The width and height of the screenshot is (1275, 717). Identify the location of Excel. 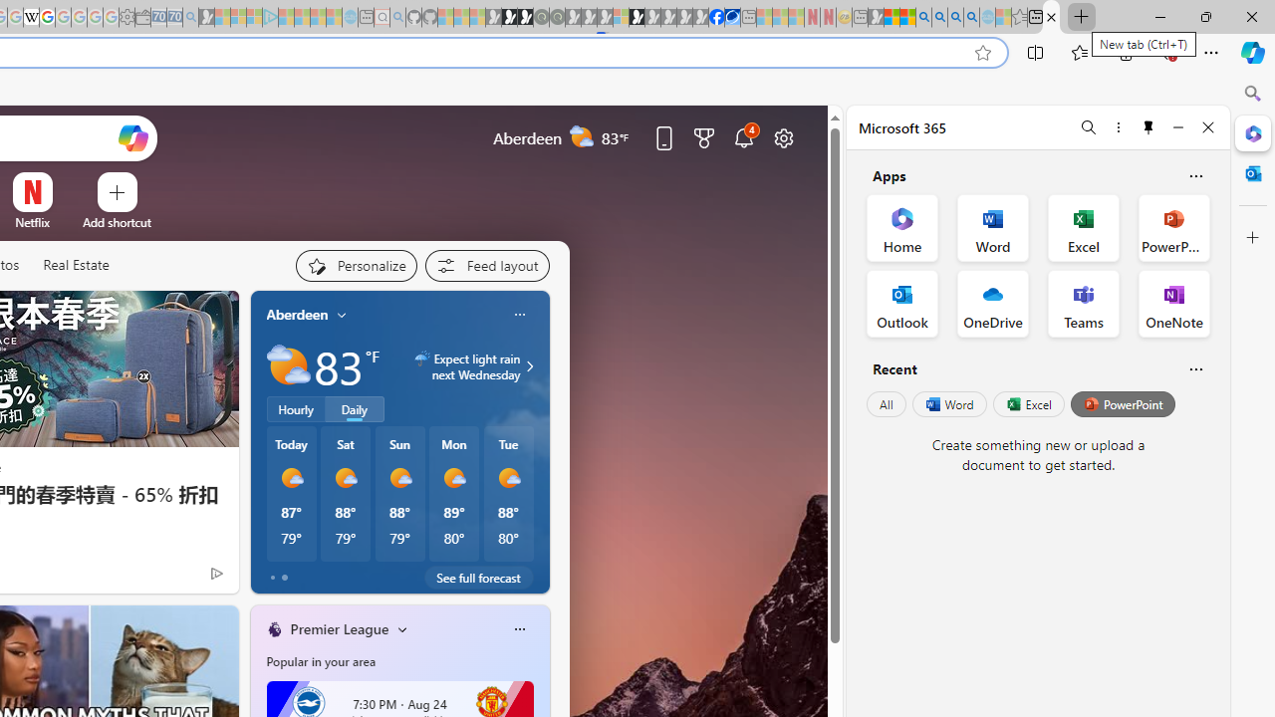
(1028, 404).